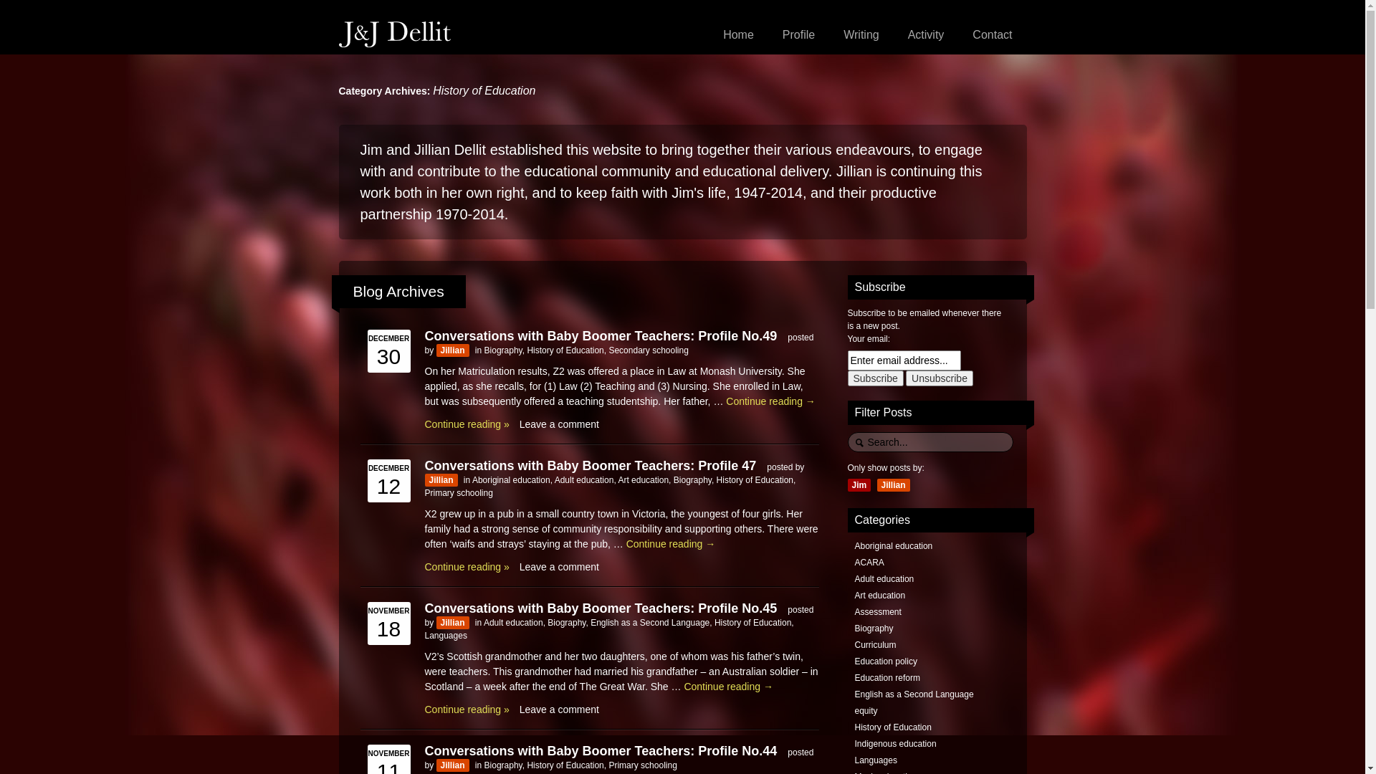 This screenshot has width=1376, height=774. Describe the element at coordinates (880, 596) in the screenshot. I see `Art education` at that location.